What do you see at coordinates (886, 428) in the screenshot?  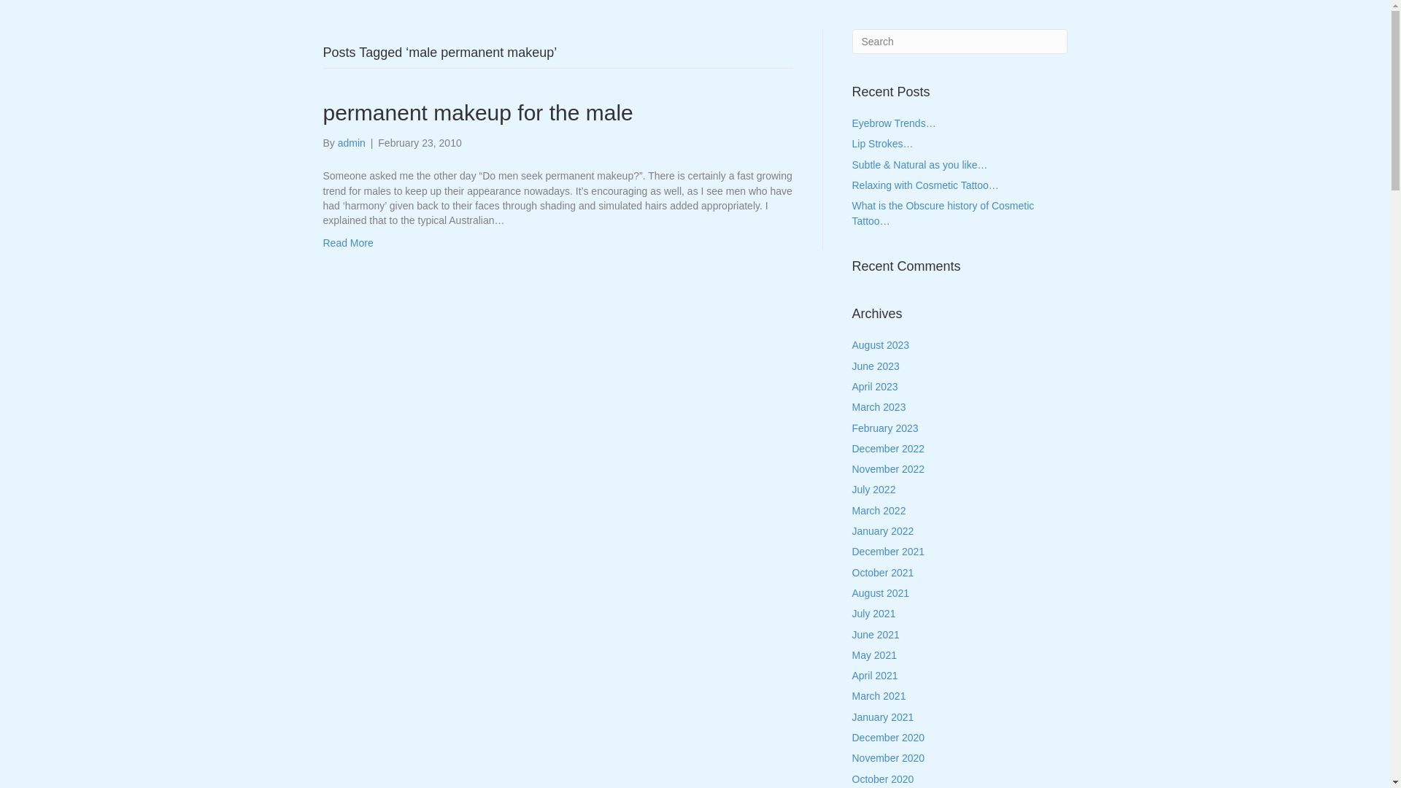 I see `February 2023` at bounding box center [886, 428].